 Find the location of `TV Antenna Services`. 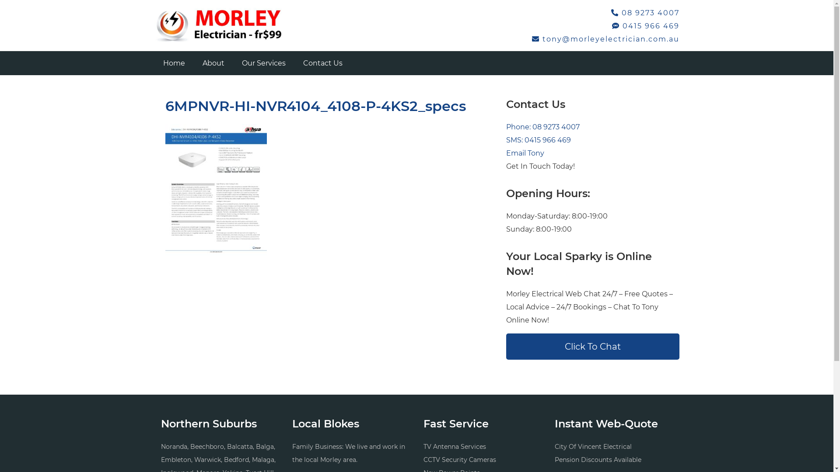

TV Antenna Services is located at coordinates (455, 447).